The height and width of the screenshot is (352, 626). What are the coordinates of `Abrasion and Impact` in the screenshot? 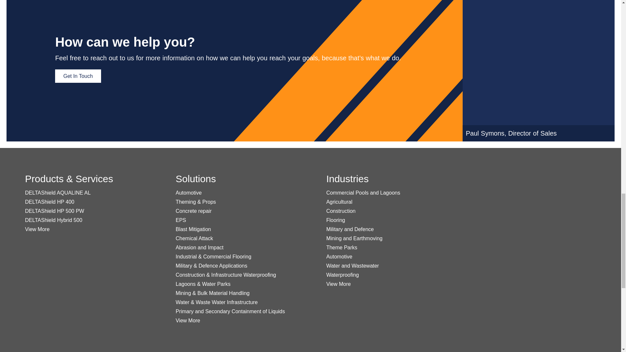 It's located at (200, 247).